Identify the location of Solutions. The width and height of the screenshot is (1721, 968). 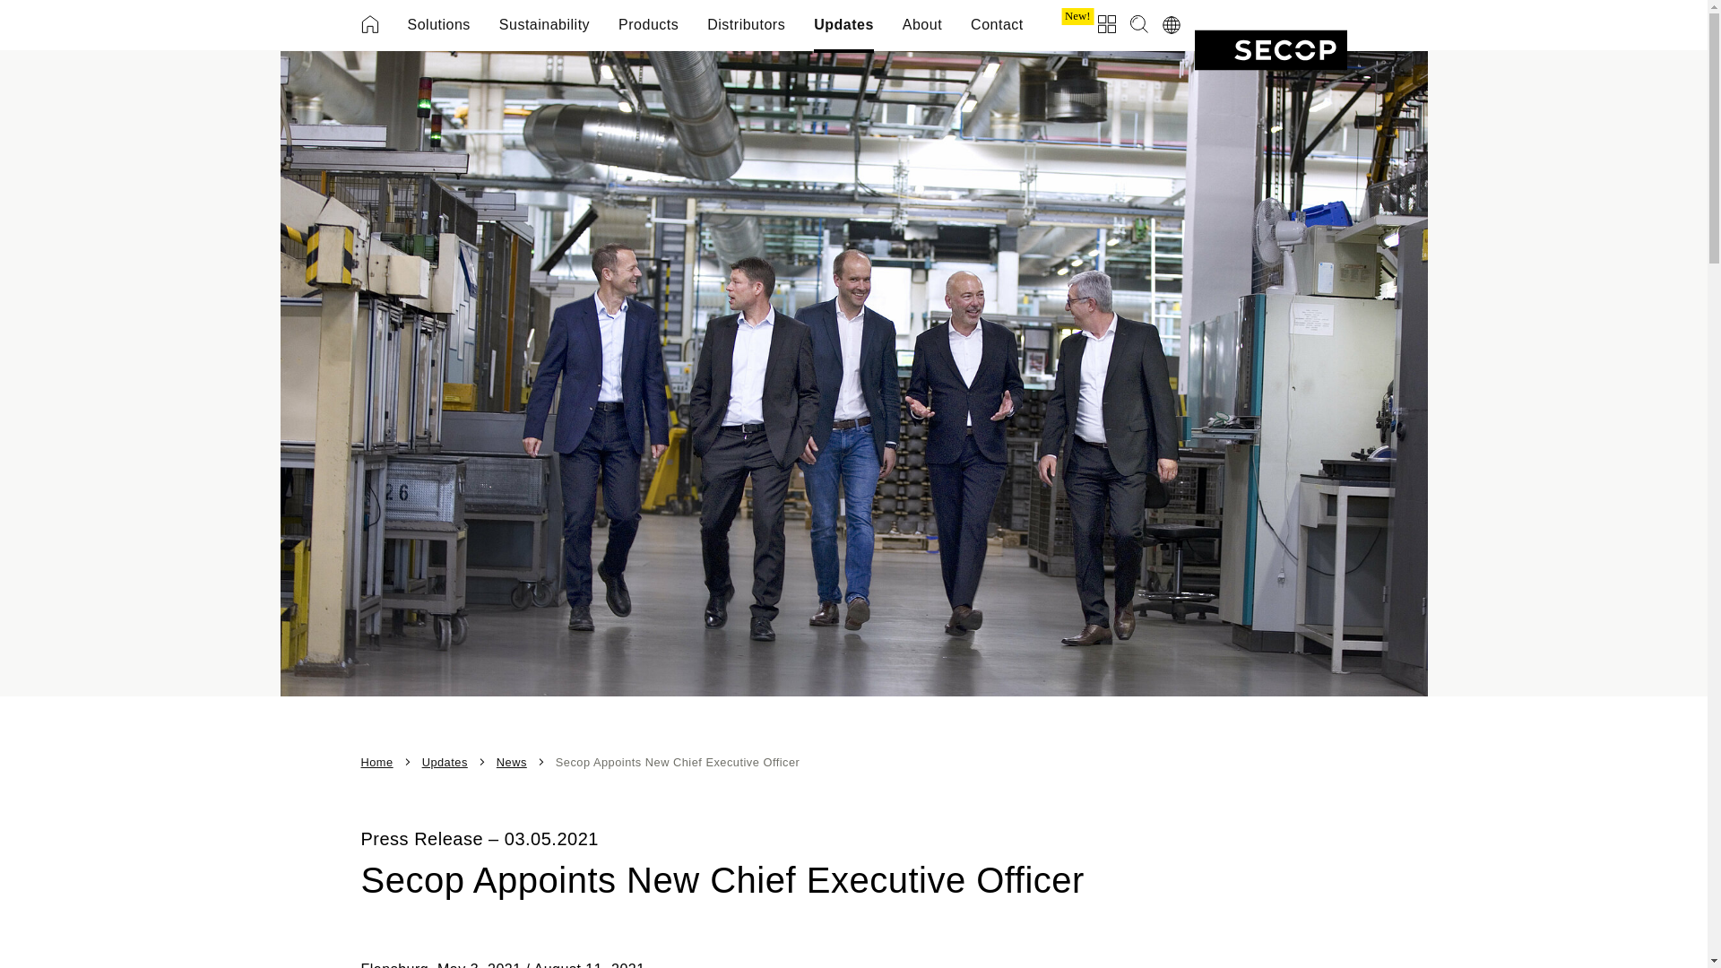
(437, 25).